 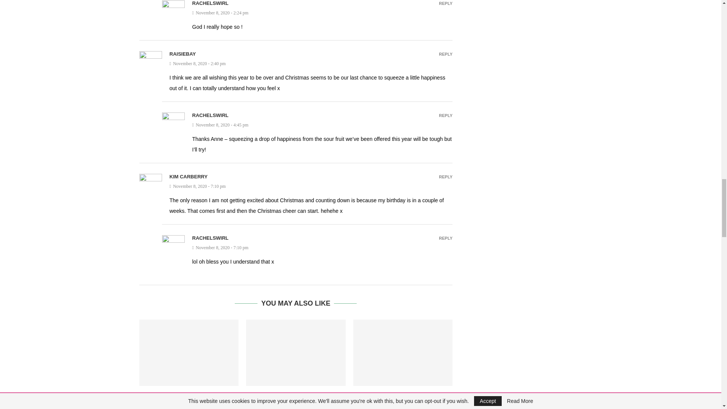 What do you see at coordinates (311, 64) in the screenshot?
I see `Sunday, November 8, 2020, 2:40 pm` at bounding box center [311, 64].